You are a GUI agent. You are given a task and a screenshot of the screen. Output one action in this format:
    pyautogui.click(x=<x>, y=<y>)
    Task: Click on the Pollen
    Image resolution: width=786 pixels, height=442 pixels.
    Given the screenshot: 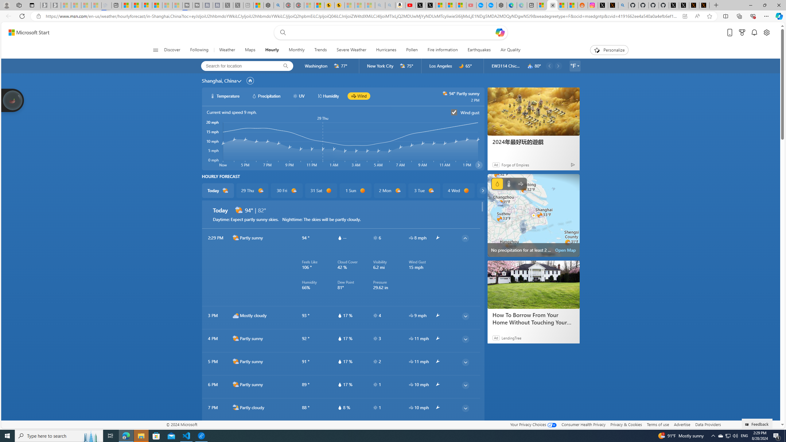 What is the action you would take?
    pyautogui.click(x=412, y=50)
    